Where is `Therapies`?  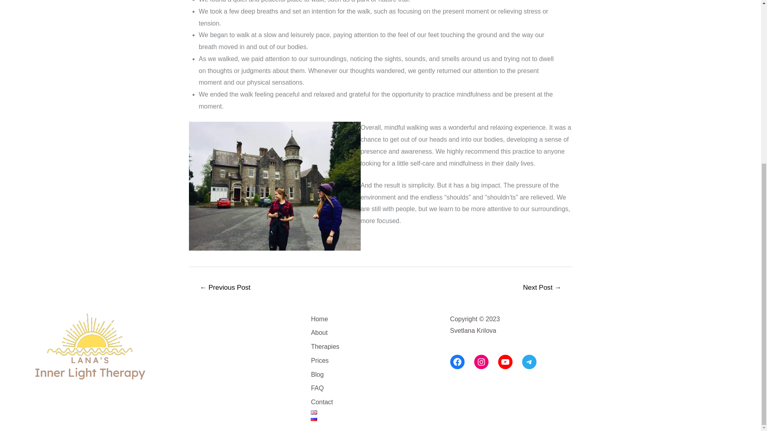 Therapies is located at coordinates (324, 348).